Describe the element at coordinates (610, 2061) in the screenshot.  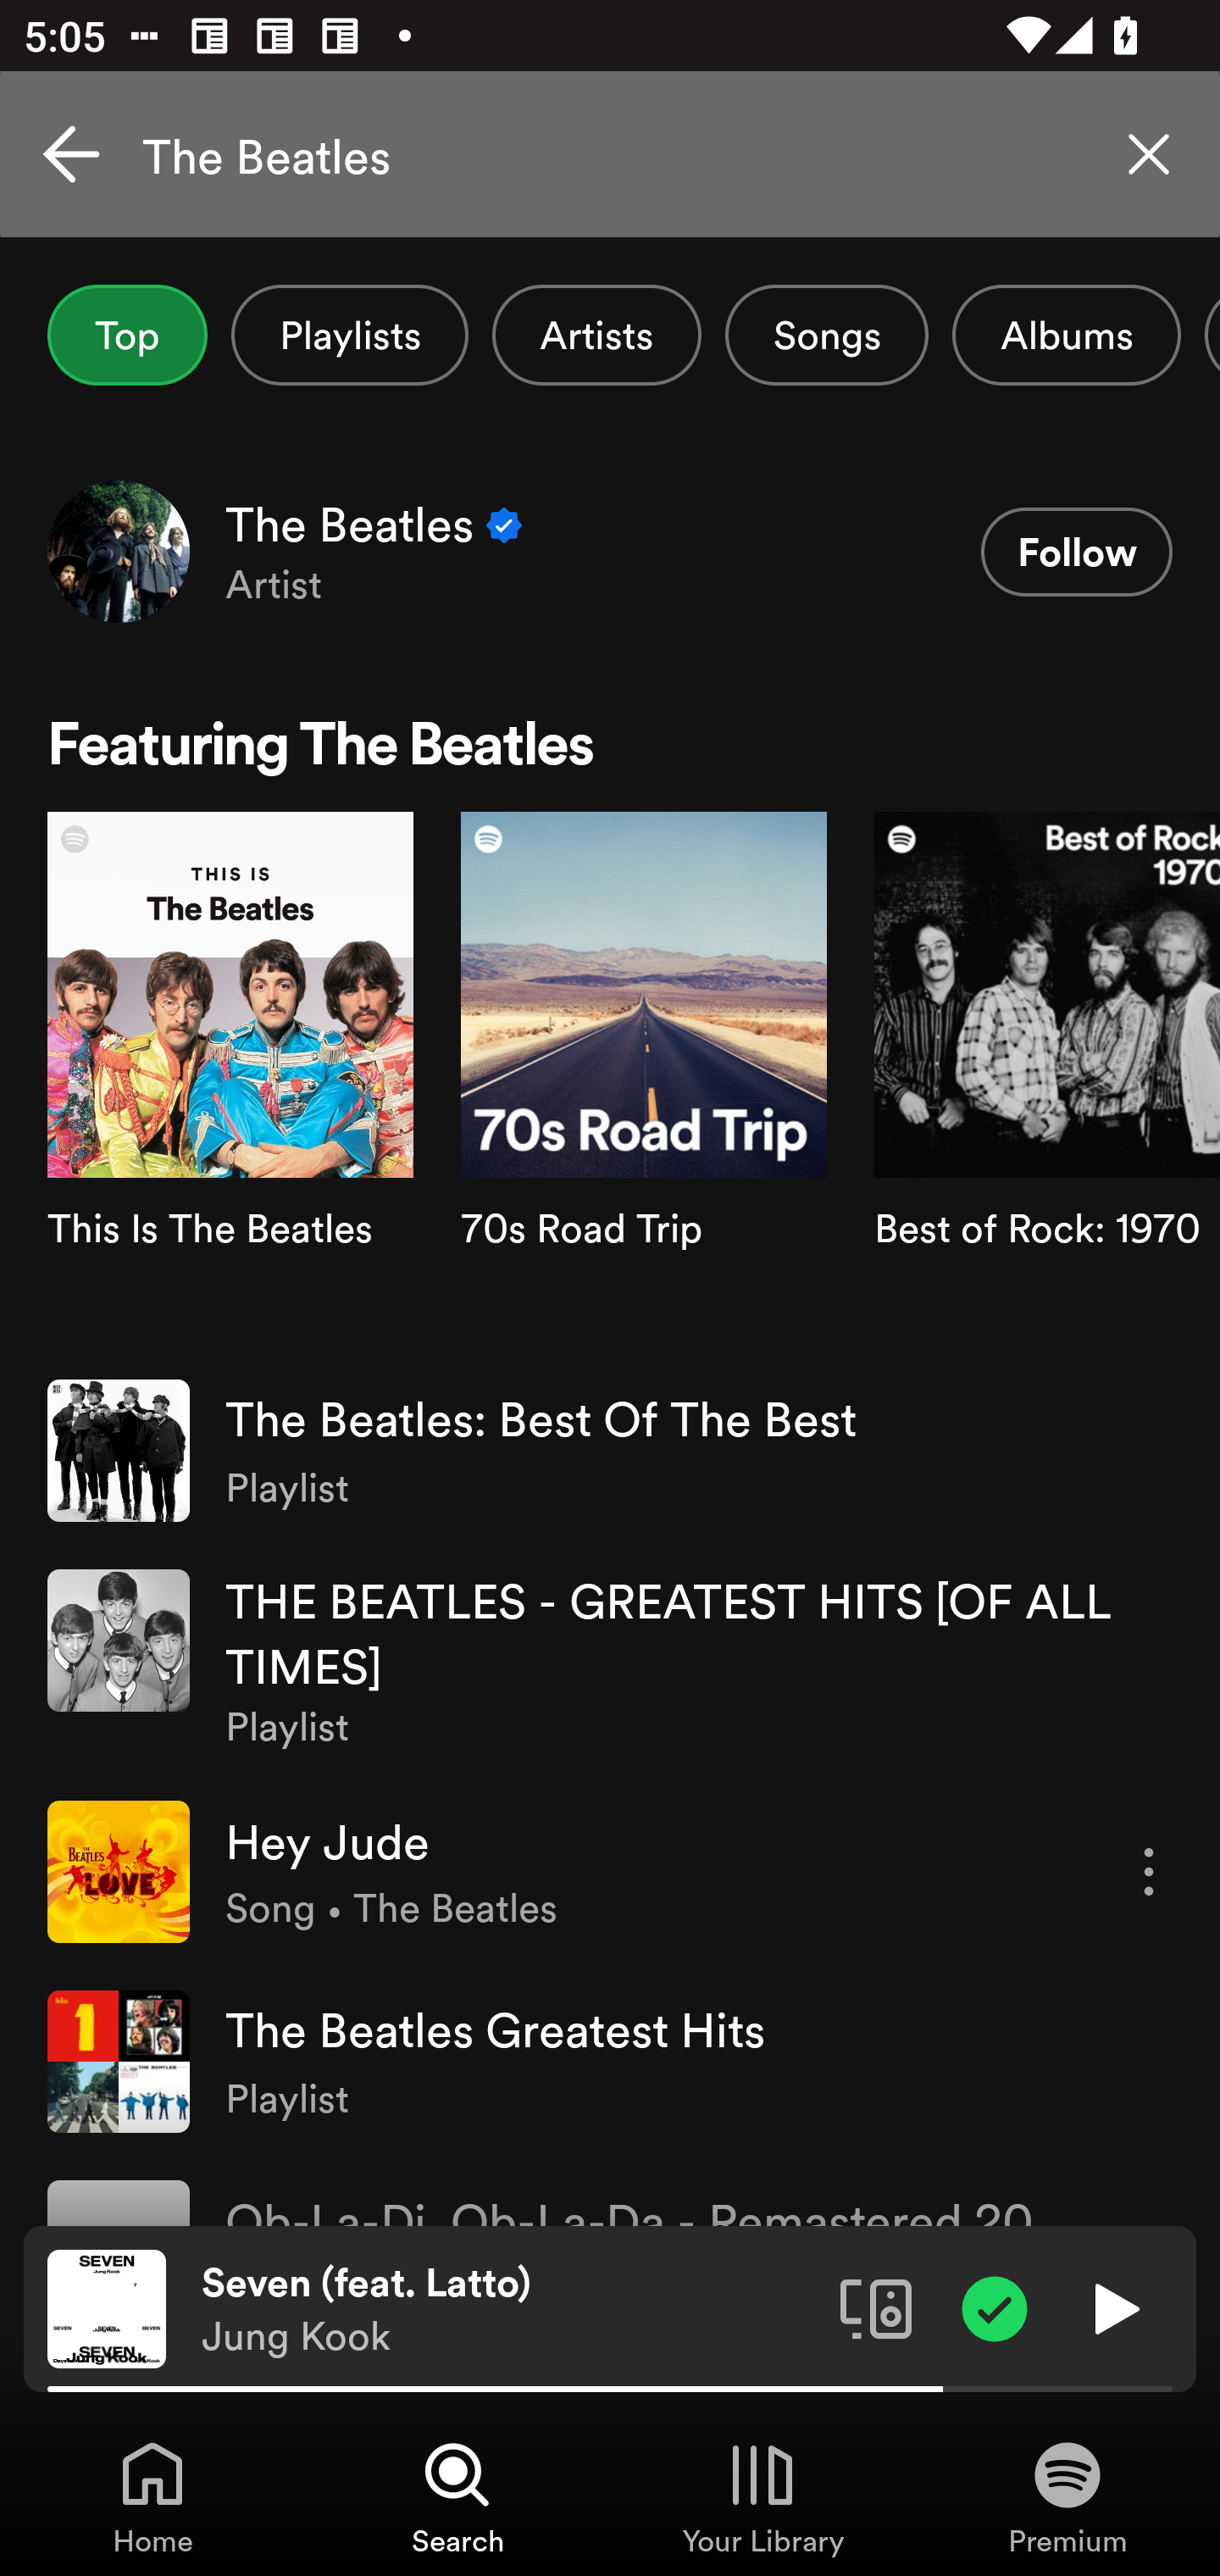
I see `The Beatles Greatest Hits Playlist` at that location.